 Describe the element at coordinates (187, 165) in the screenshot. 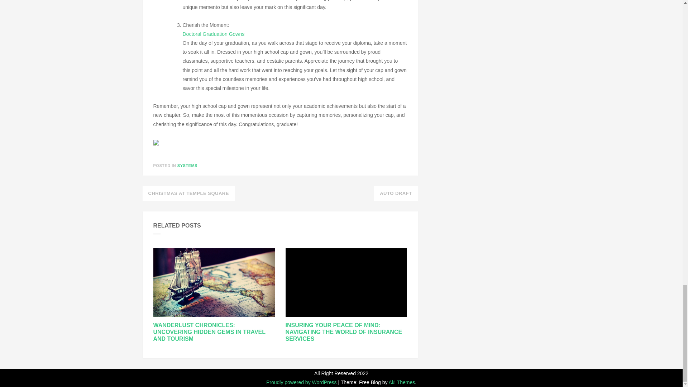

I see `SYSTEMS` at that location.